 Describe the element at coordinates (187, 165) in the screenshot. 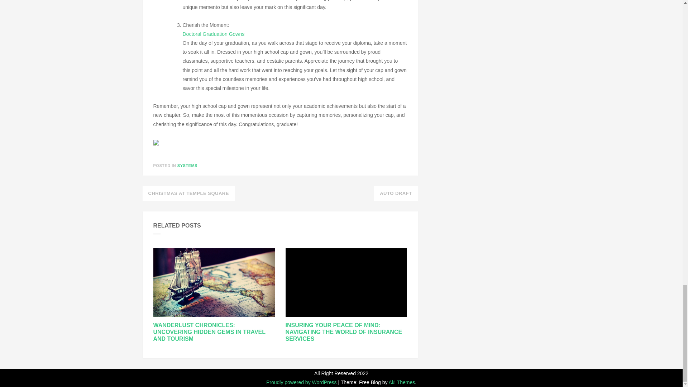

I see `SYSTEMS` at that location.